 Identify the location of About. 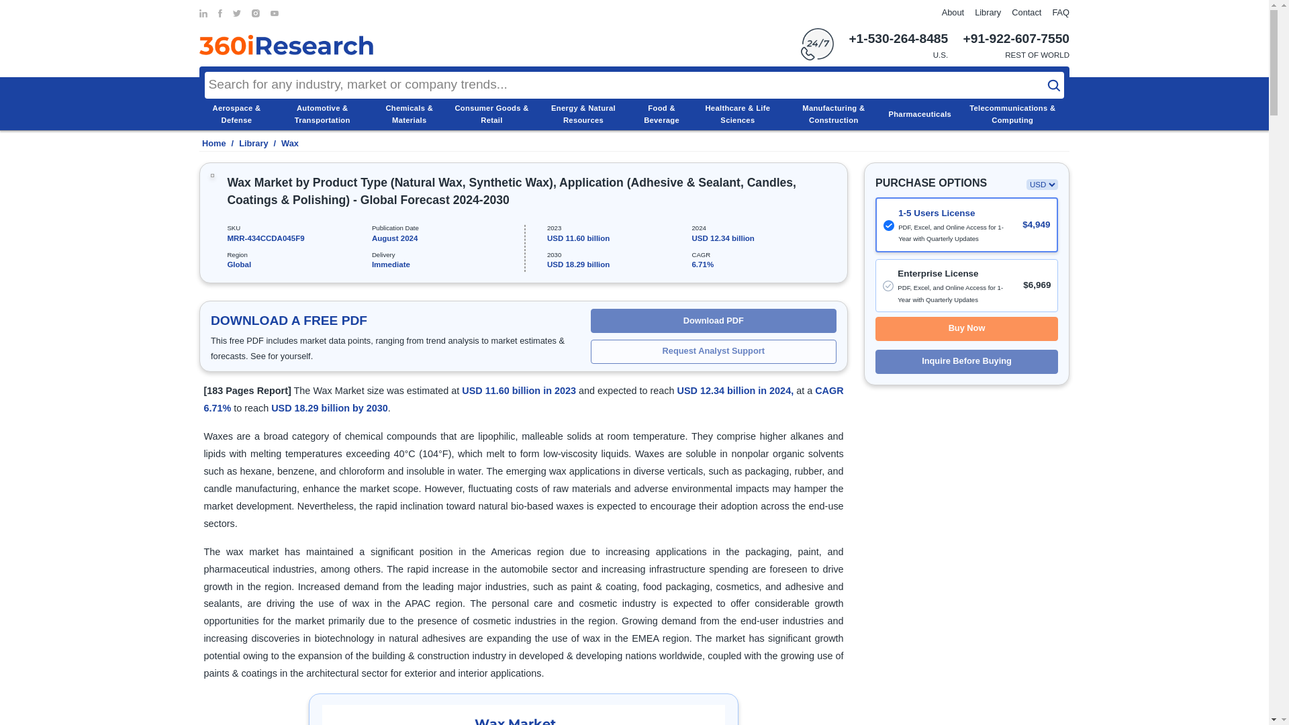
(953, 12).